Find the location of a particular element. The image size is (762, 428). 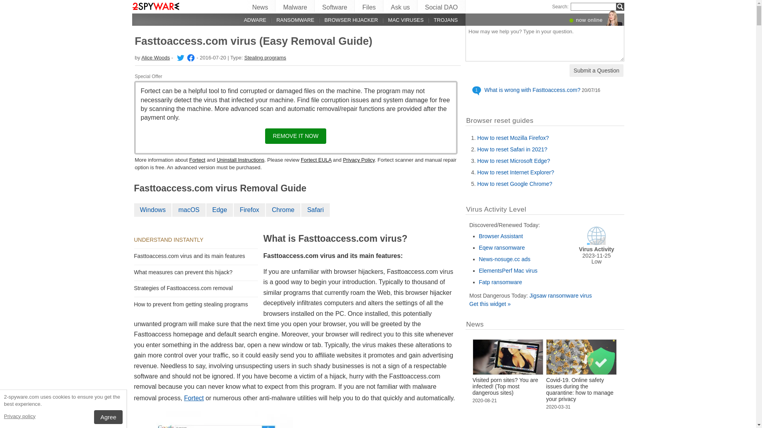

TROJANS is located at coordinates (441, 20).